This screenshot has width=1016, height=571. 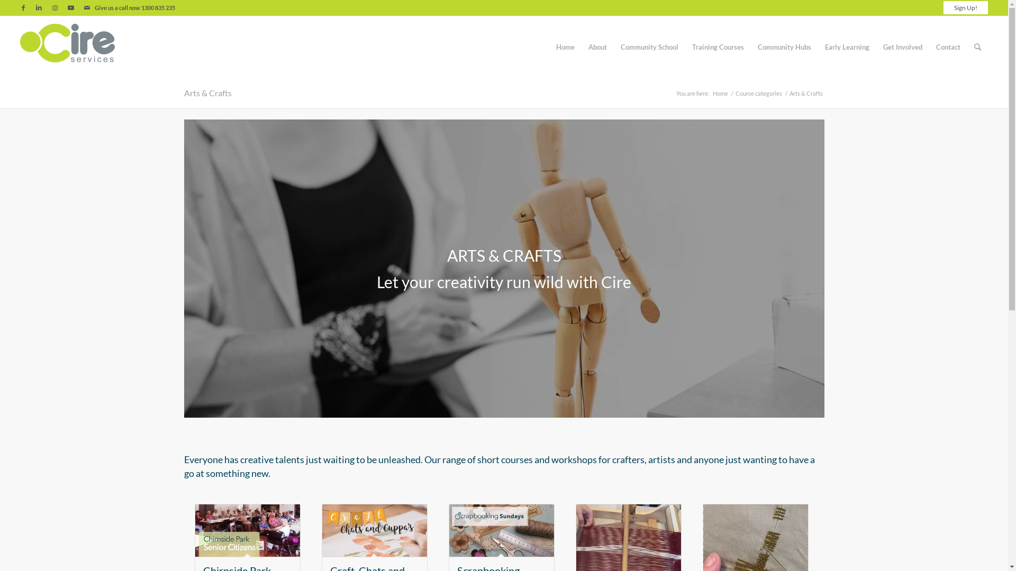 What do you see at coordinates (948, 47) in the screenshot?
I see `Contact` at bounding box center [948, 47].